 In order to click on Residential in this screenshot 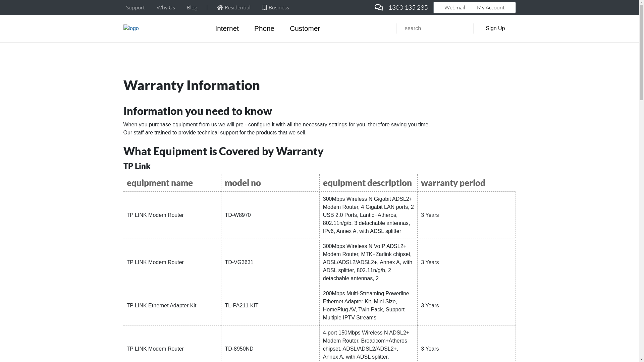, I will do `click(234, 7)`.